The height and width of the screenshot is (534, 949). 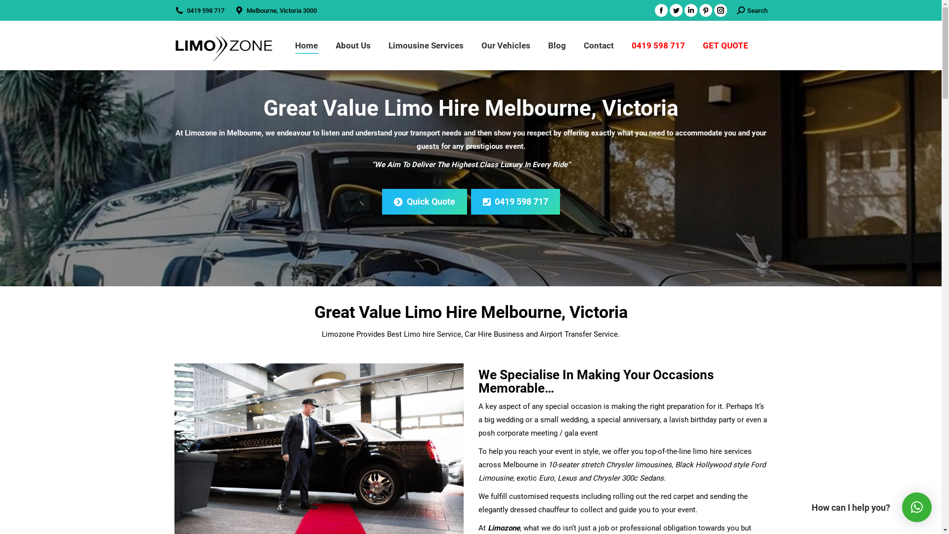 What do you see at coordinates (598, 45) in the screenshot?
I see `Contact` at bounding box center [598, 45].